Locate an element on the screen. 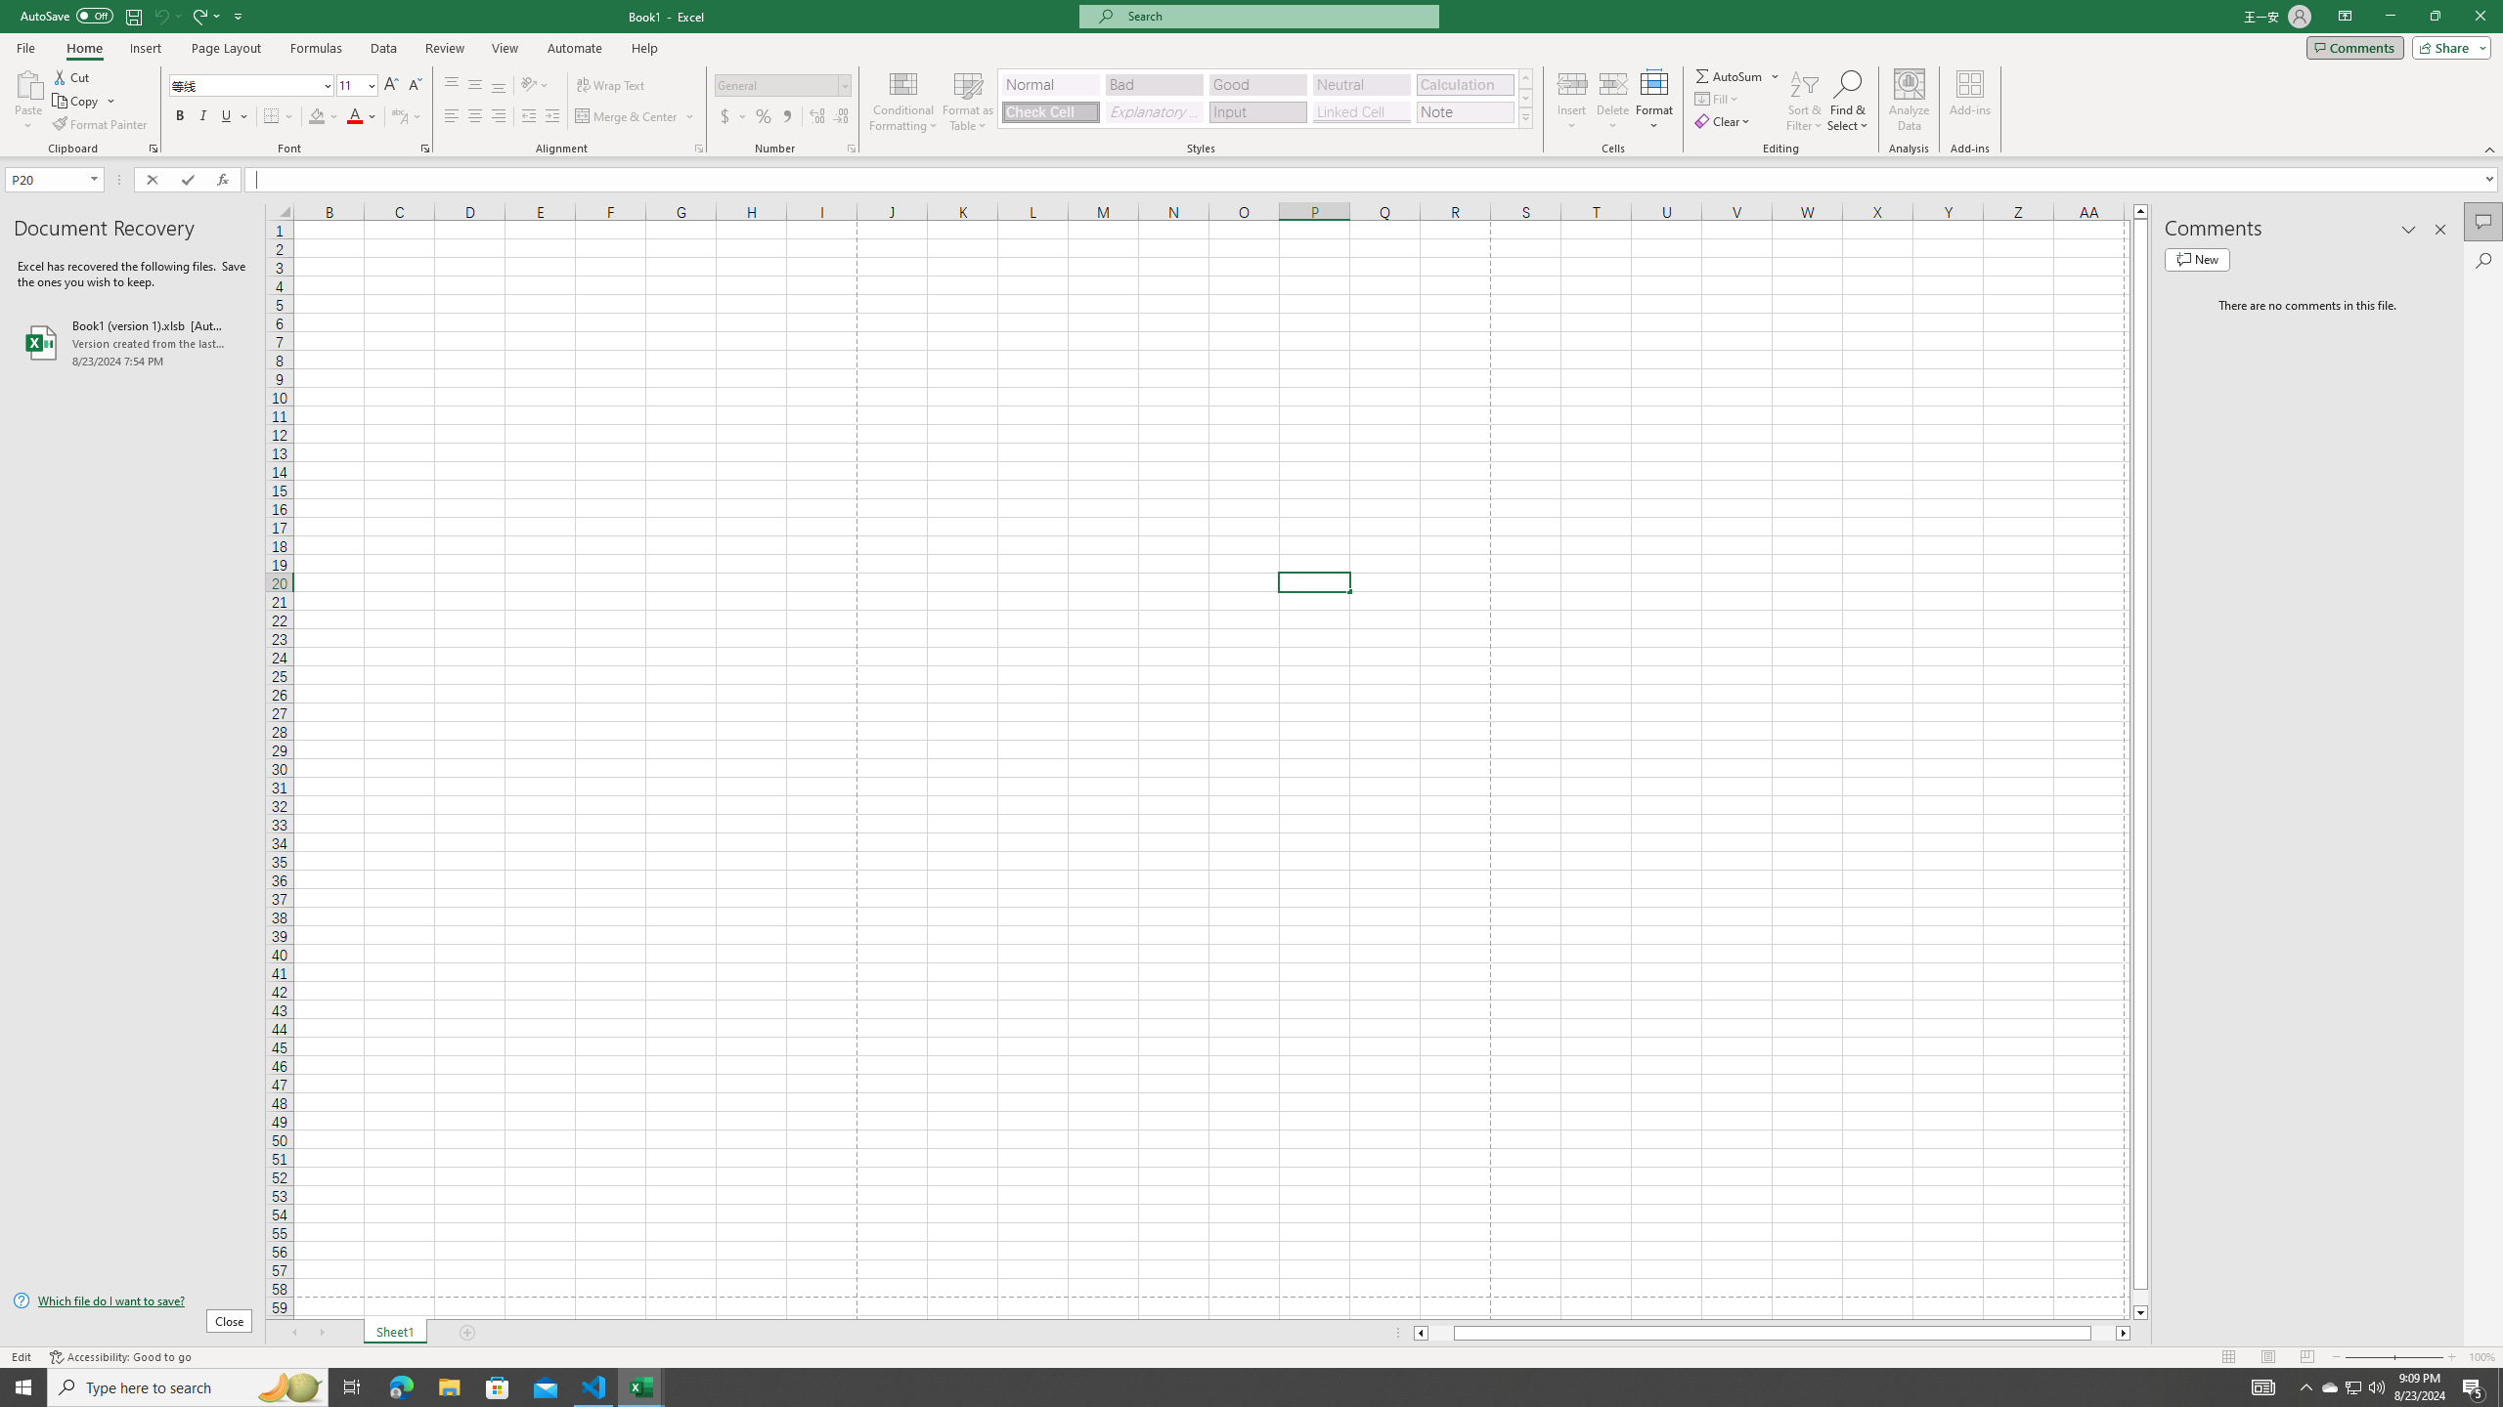 The height and width of the screenshot is (1407, 2503). Page Break Preview is located at coordinates (2307, 1357).